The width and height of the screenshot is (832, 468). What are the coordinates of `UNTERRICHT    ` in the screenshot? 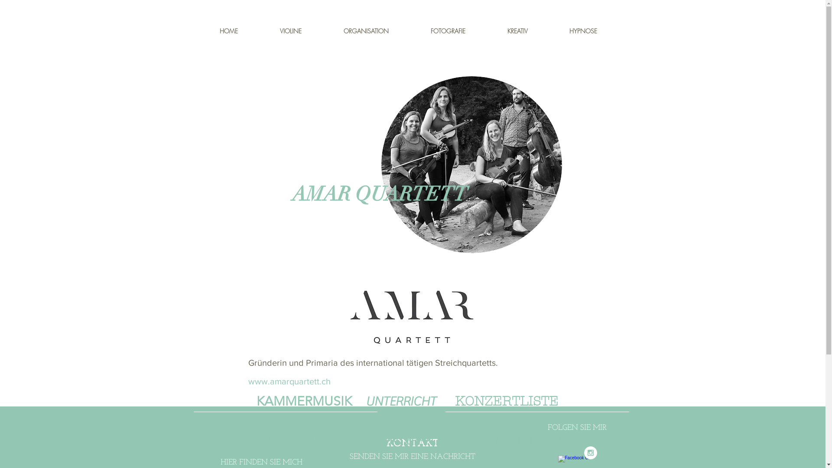 It's located at (425, 441).